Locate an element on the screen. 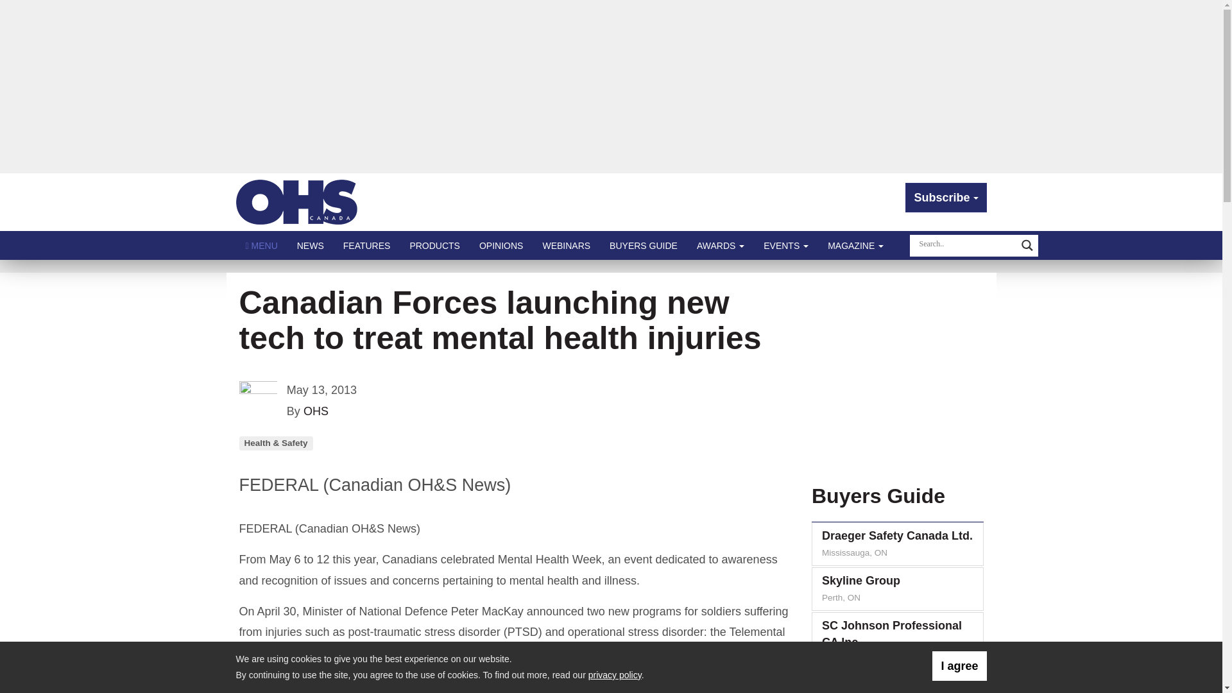 The image size is (1232, 693). EVENTS is located at coordinates (785, 245).